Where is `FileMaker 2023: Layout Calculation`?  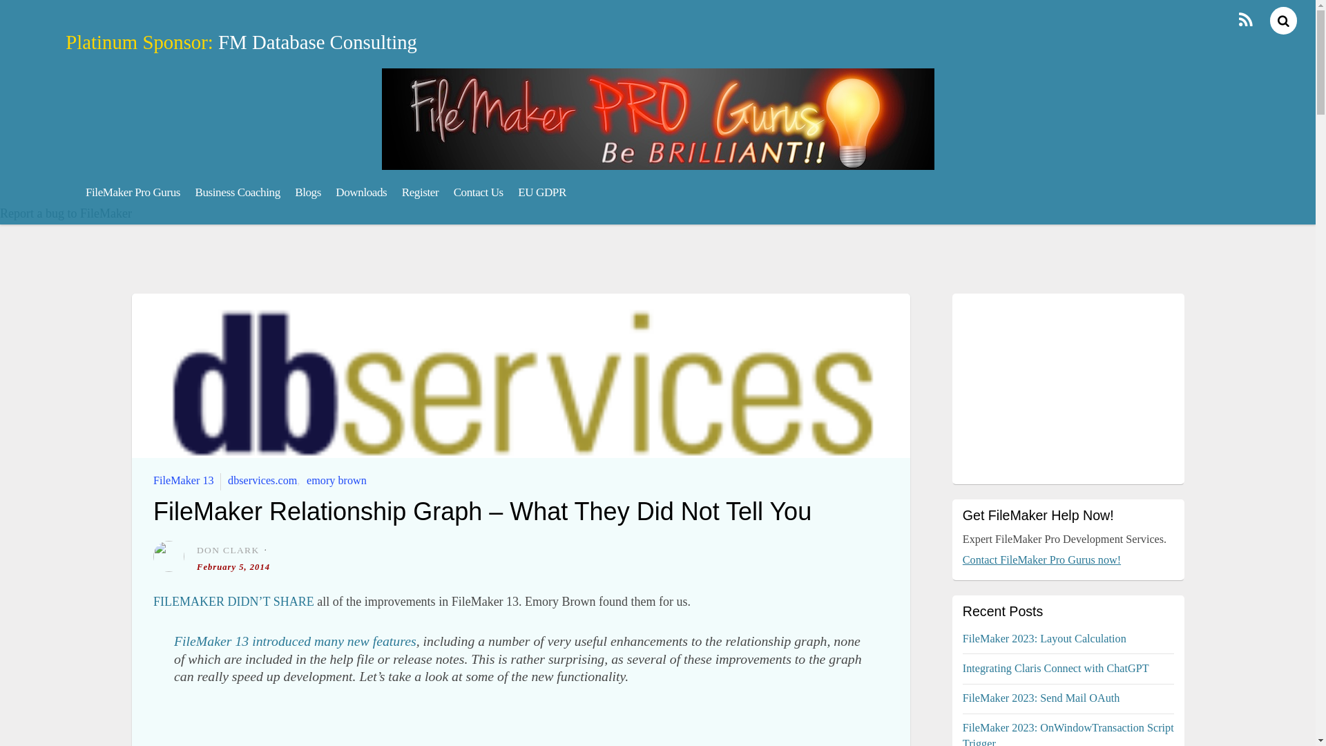
FileMaker 2023: Layout Calculation is located at coordinates (1044, 638).